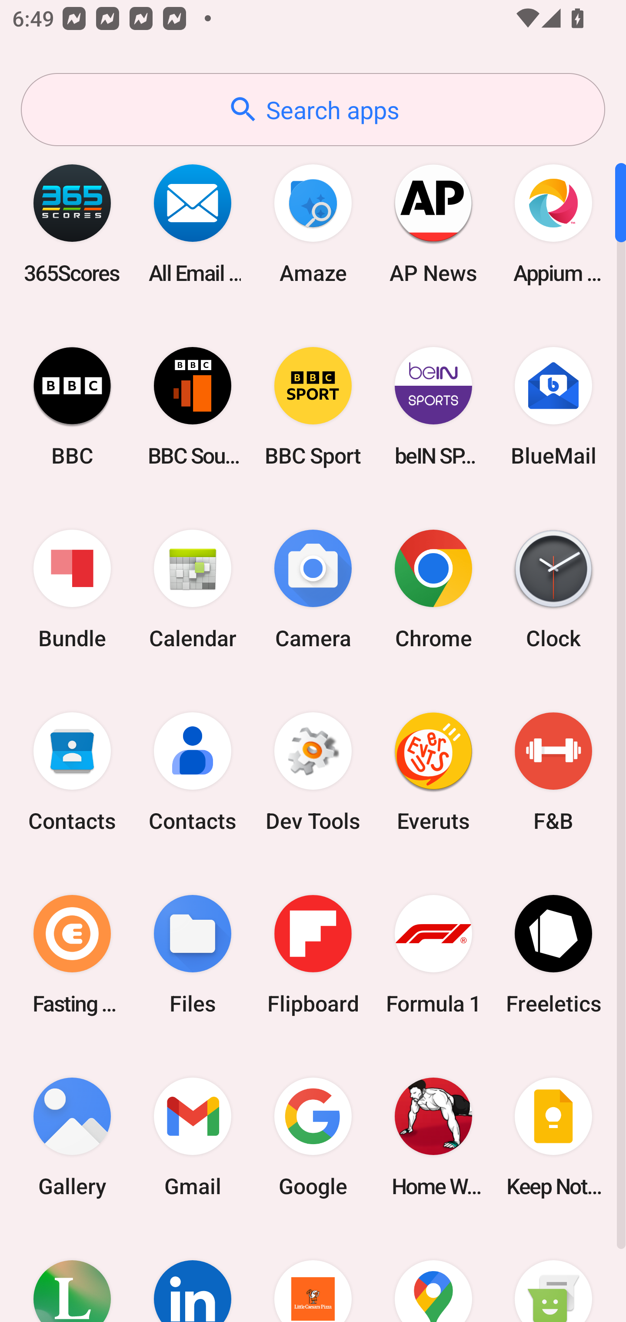 This screenshot has width=626, height=1322. Describe the element at coordinates (72, 406) in the screenshot. I see `BBC` at that location.